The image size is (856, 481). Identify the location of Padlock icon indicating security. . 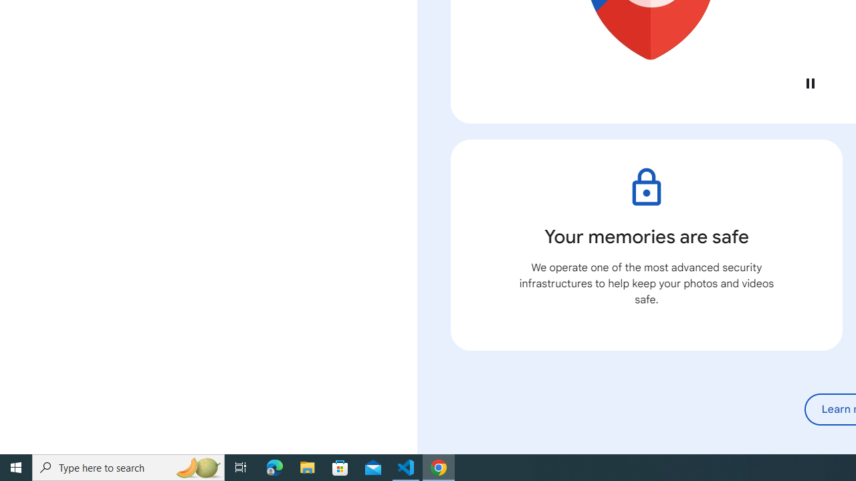
(646, 187).